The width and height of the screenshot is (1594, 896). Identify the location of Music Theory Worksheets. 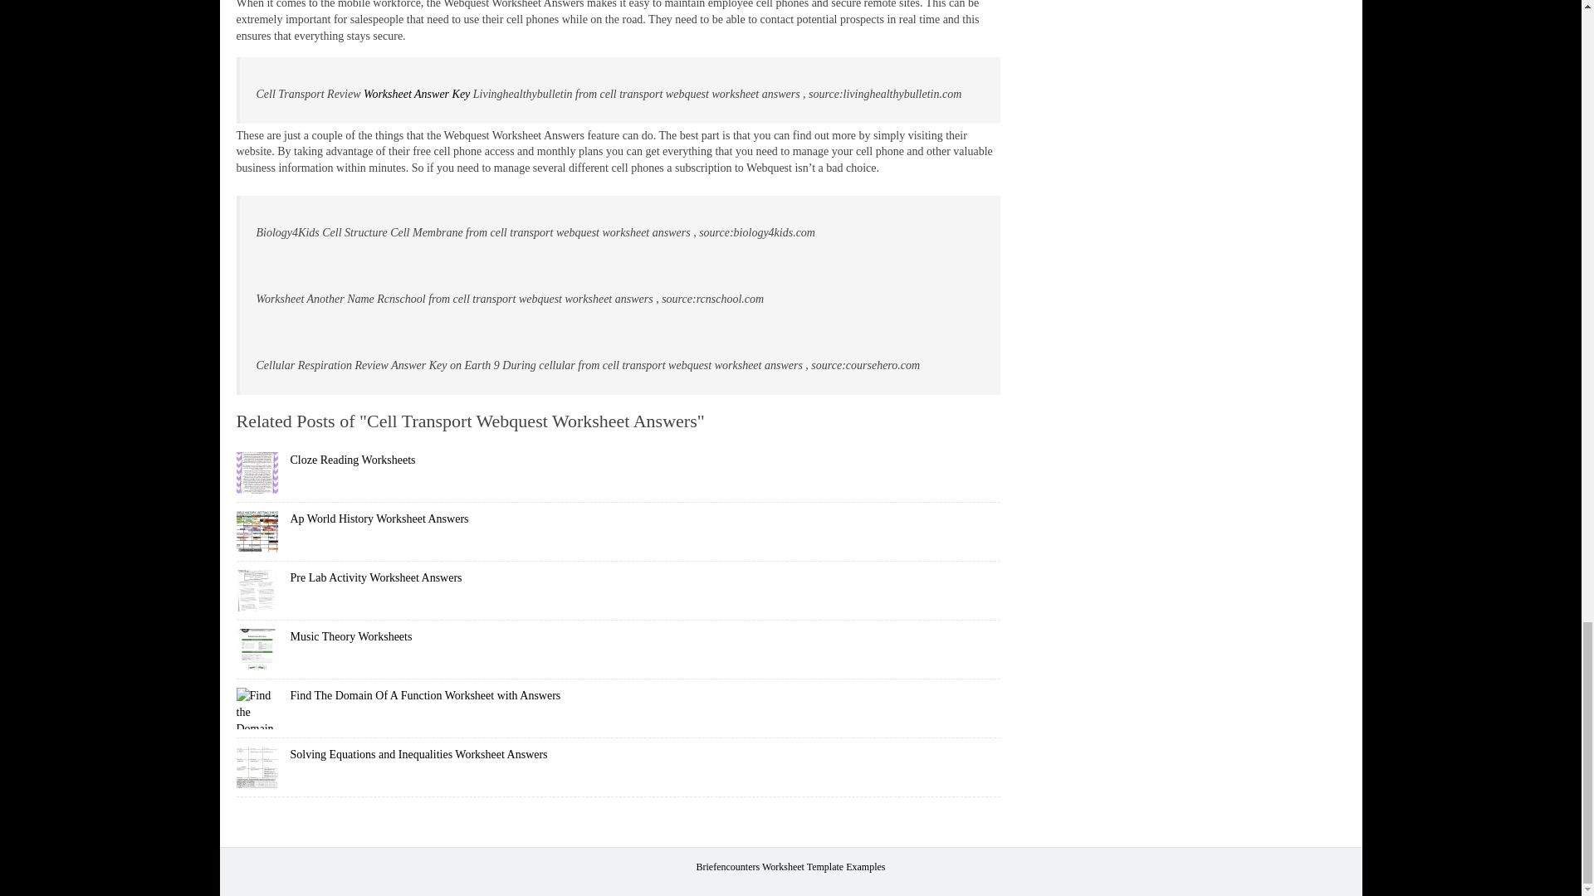
(351, 637).